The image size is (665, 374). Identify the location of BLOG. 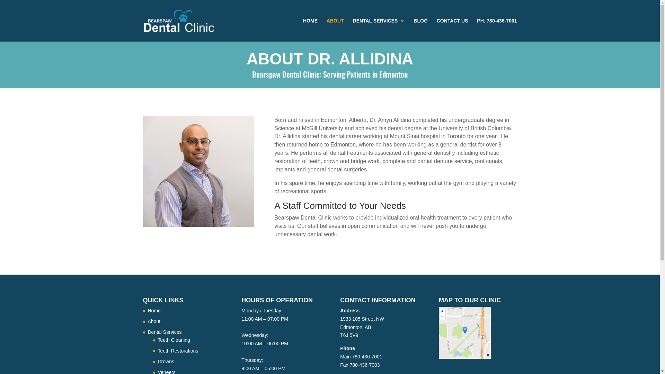
(420, 30).